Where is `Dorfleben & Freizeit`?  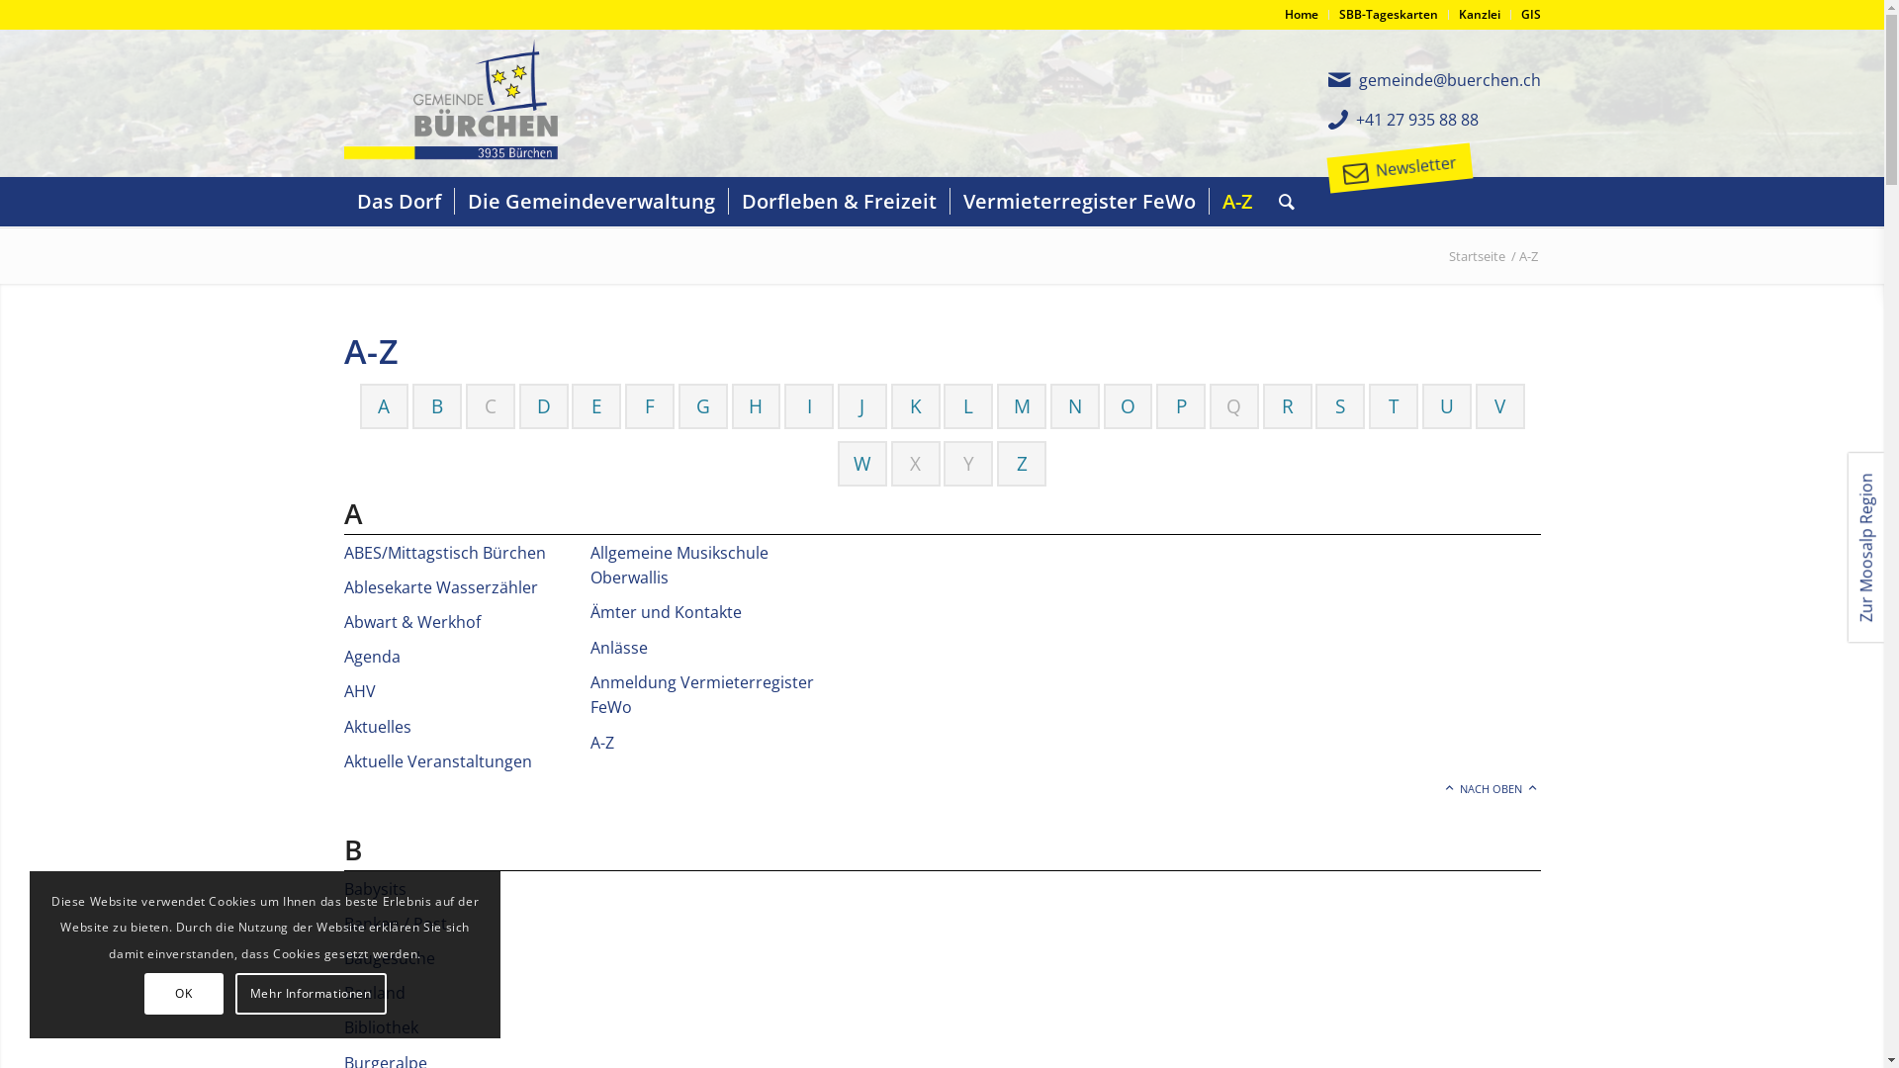
Dorfleben & Freizeit is located at coordinates (839, 202).